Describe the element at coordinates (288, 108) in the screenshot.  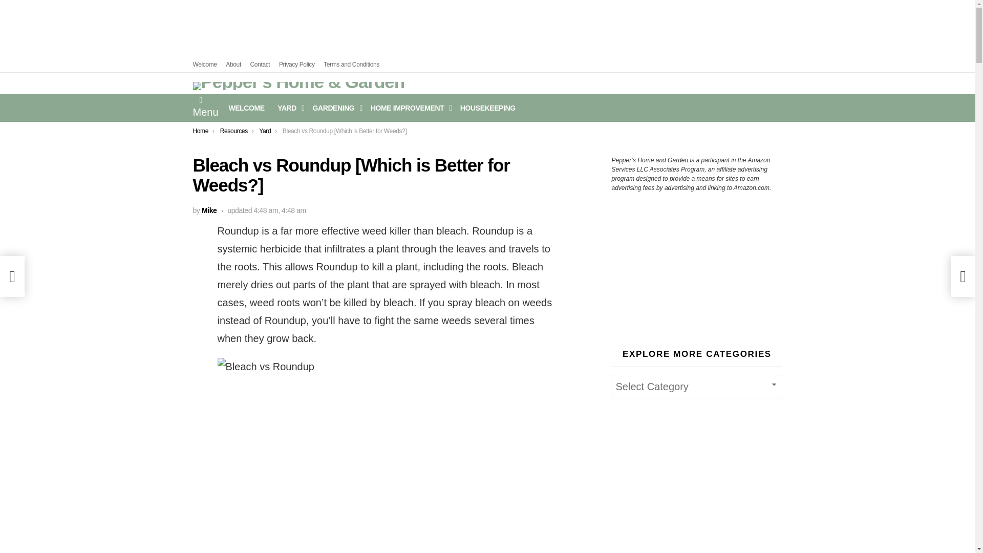
I see `YARD` at that location.